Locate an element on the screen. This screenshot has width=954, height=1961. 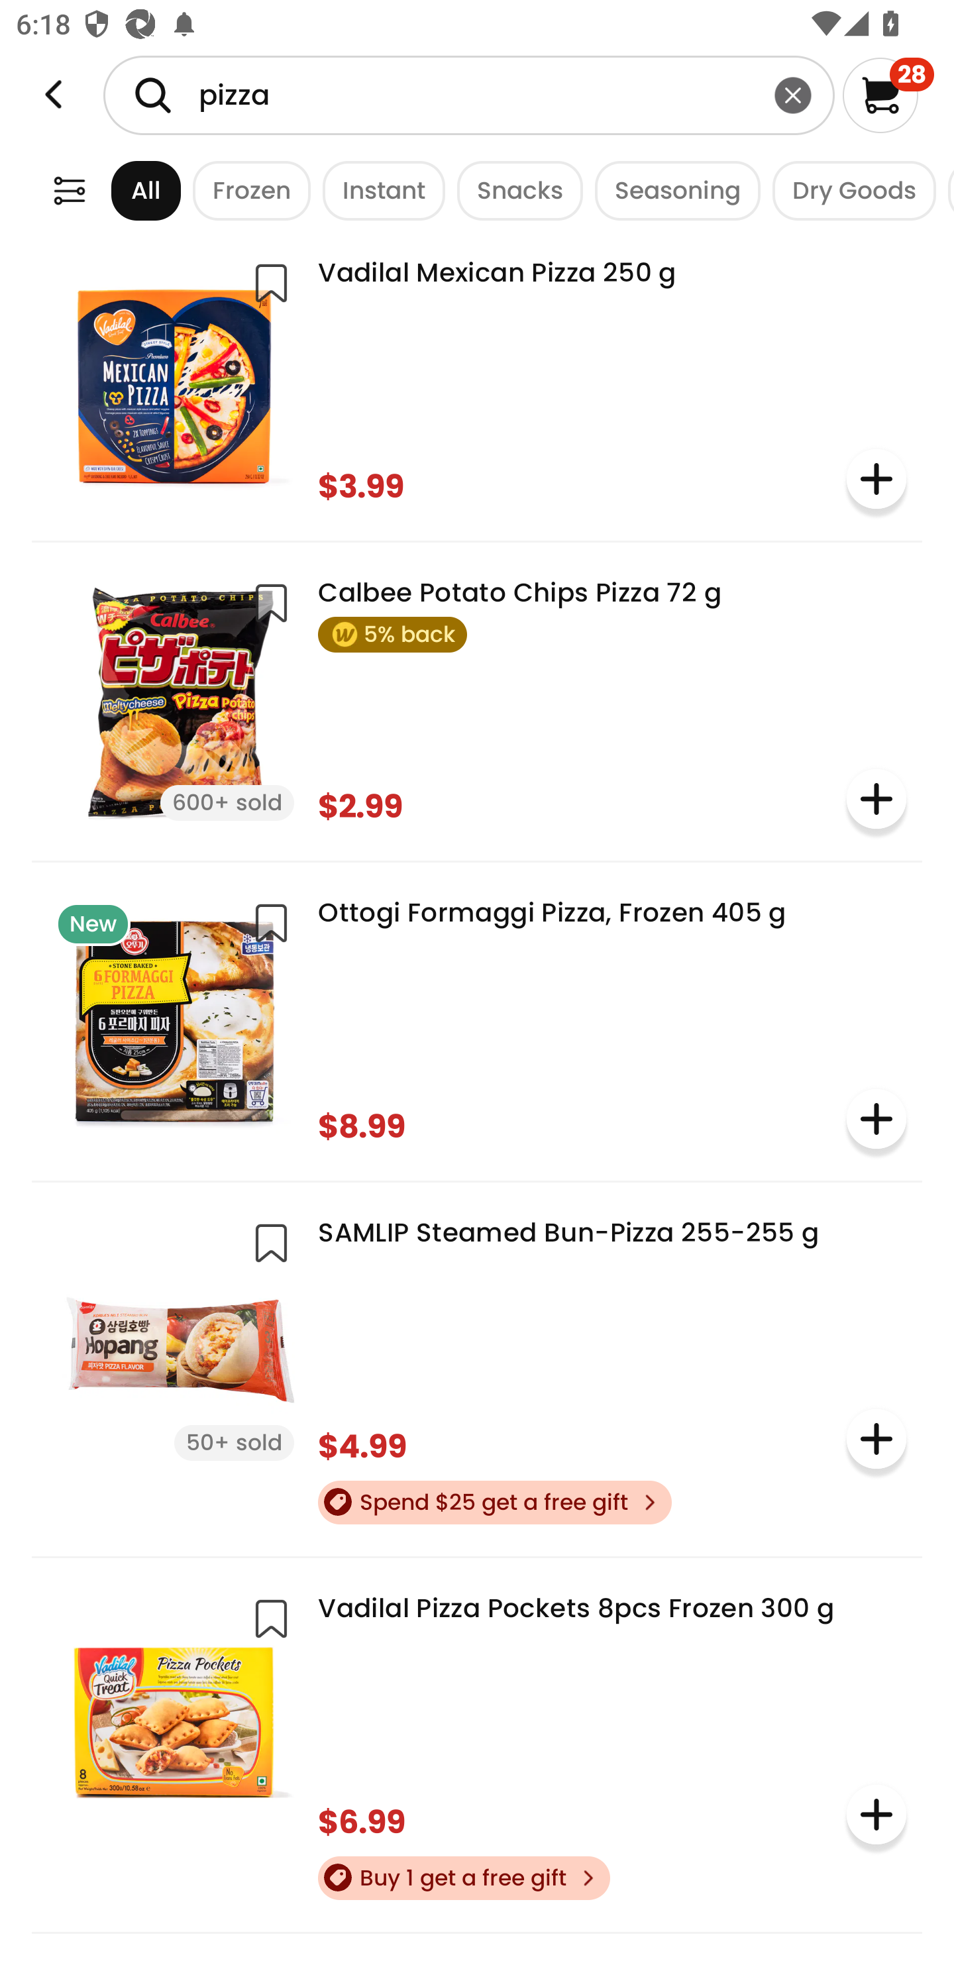
Dry Goods is located at coordinates (848, 189).